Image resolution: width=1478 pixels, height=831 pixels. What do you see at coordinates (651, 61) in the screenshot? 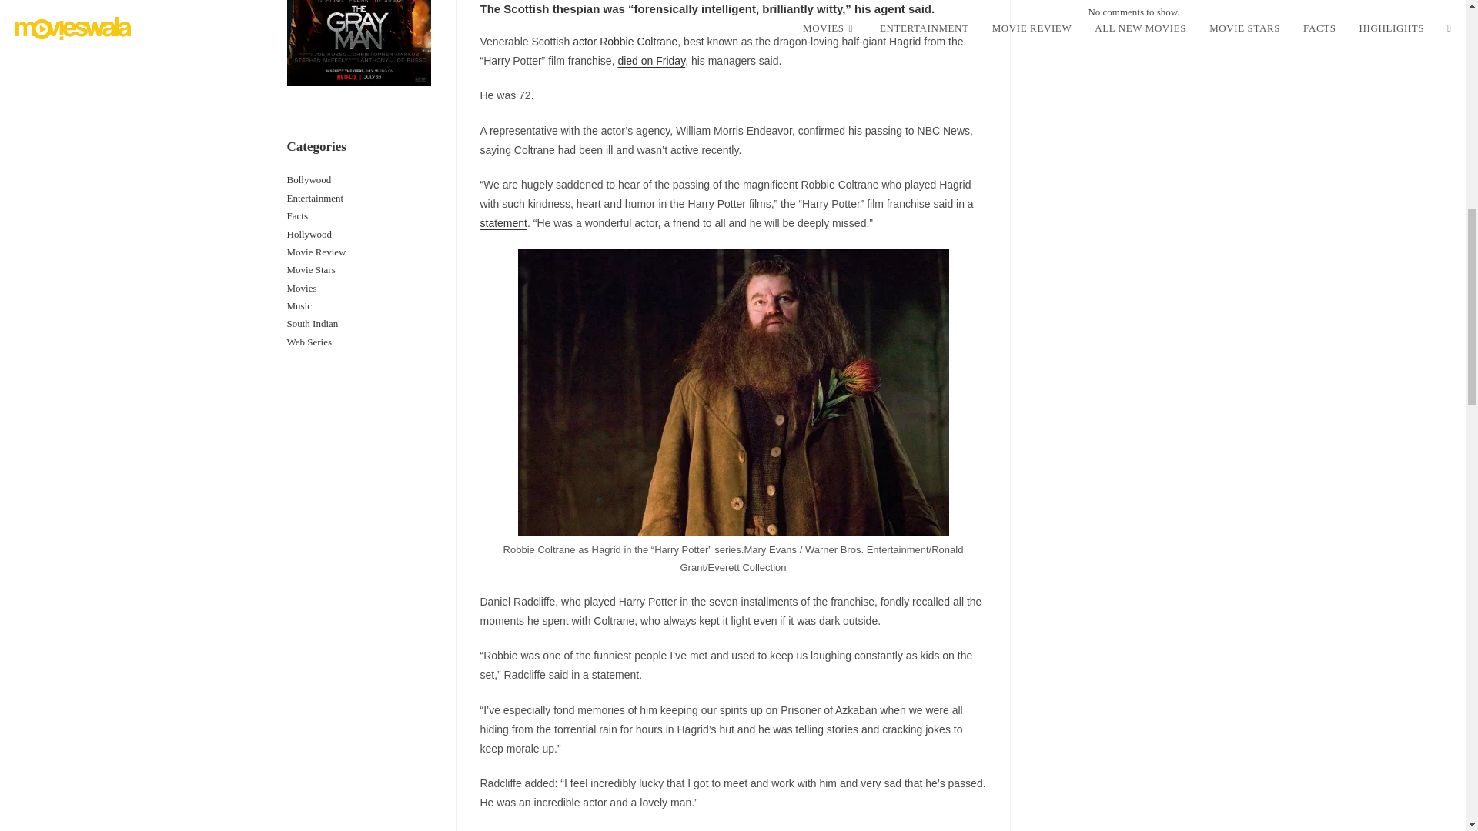
I see `died on Friday` at bounding box center [651, 61].